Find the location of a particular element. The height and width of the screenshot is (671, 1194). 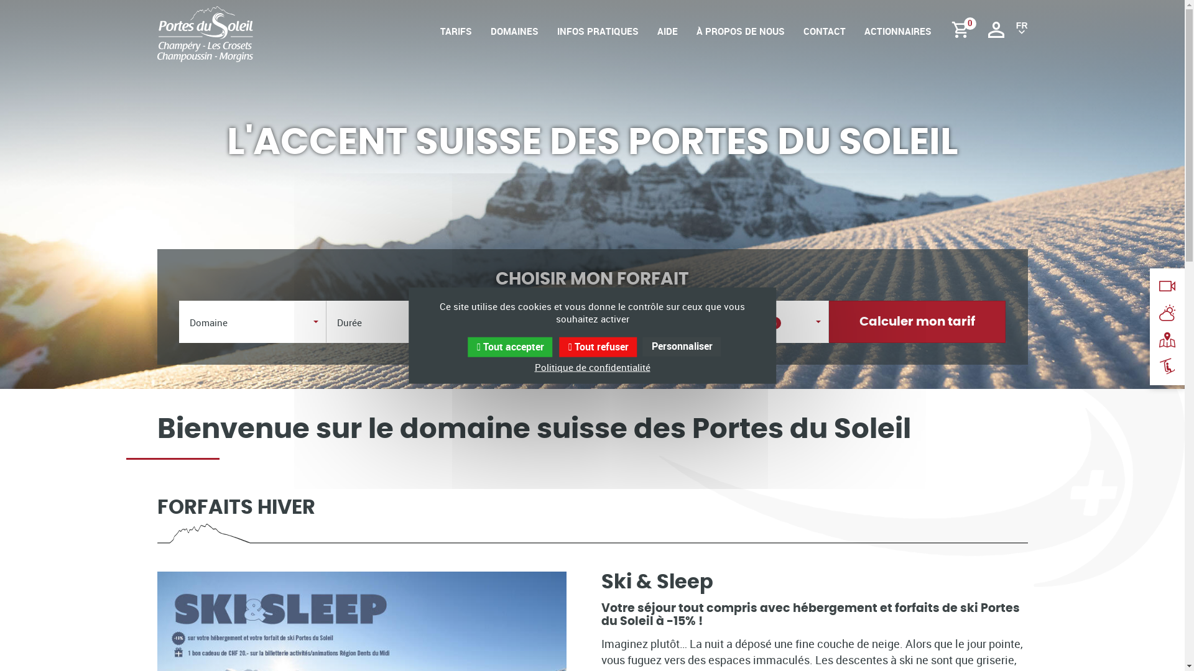

CONTACT is located at coordinates (825, 43).